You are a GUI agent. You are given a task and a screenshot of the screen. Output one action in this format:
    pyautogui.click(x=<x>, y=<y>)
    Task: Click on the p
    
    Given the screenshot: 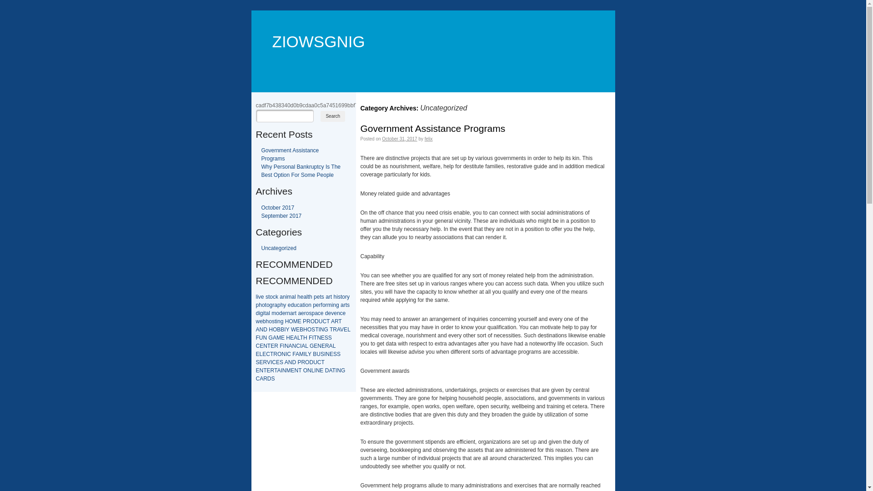 What is the action you would take?
    pyautogui.click(x=313, y=313)
    